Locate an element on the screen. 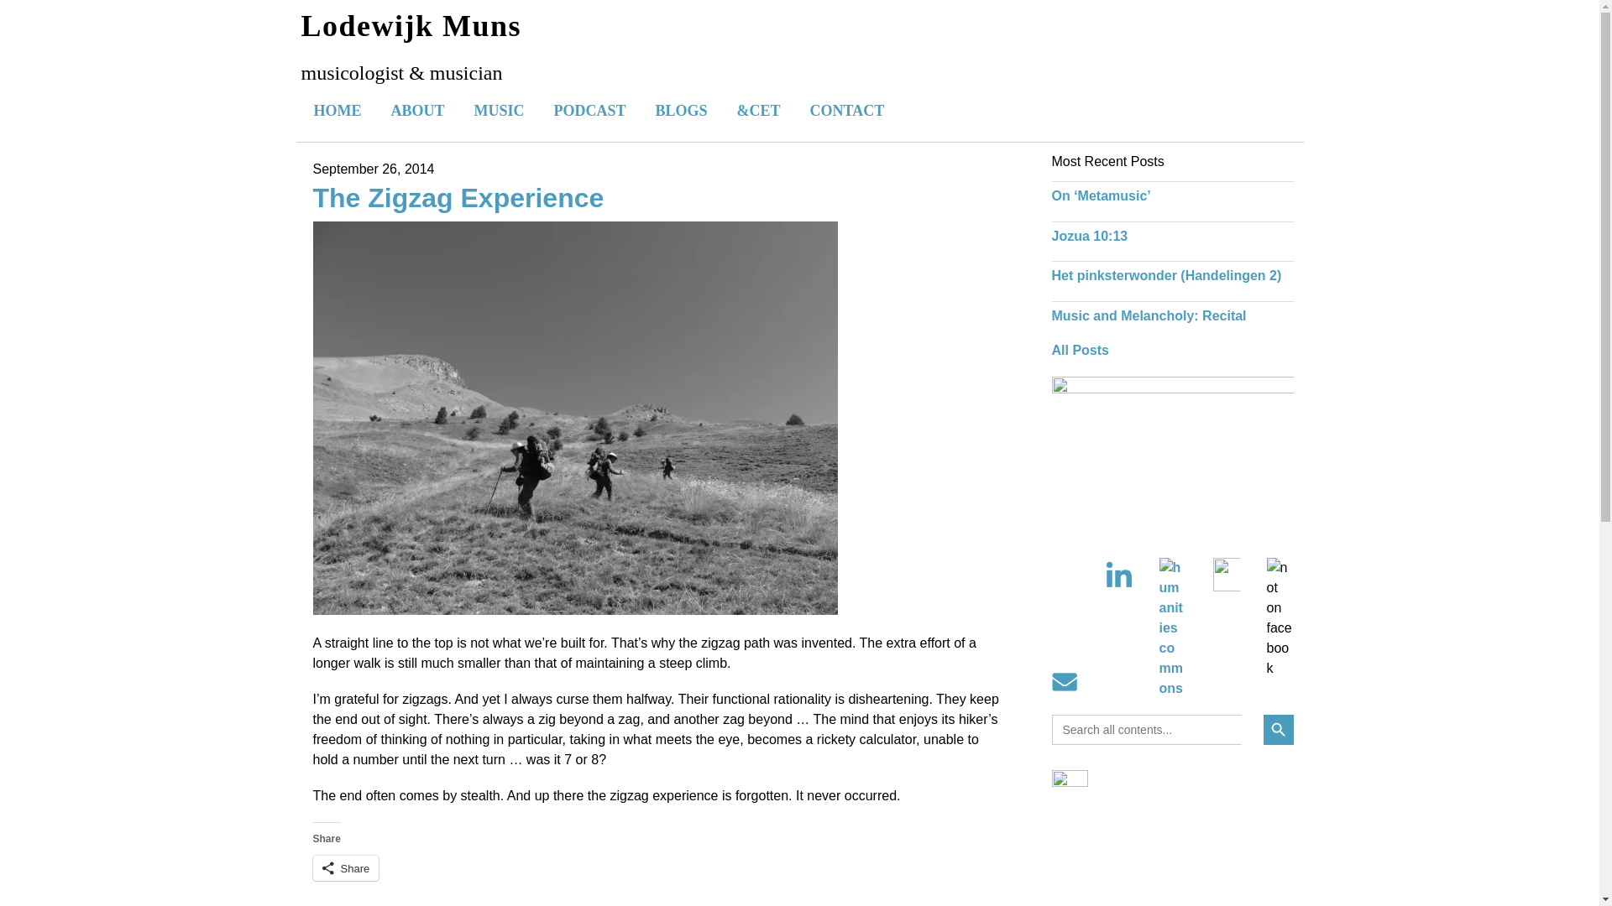 The height and width of the screenshot is (906, 1612). All Posts is located at coordinates (1080, 350).